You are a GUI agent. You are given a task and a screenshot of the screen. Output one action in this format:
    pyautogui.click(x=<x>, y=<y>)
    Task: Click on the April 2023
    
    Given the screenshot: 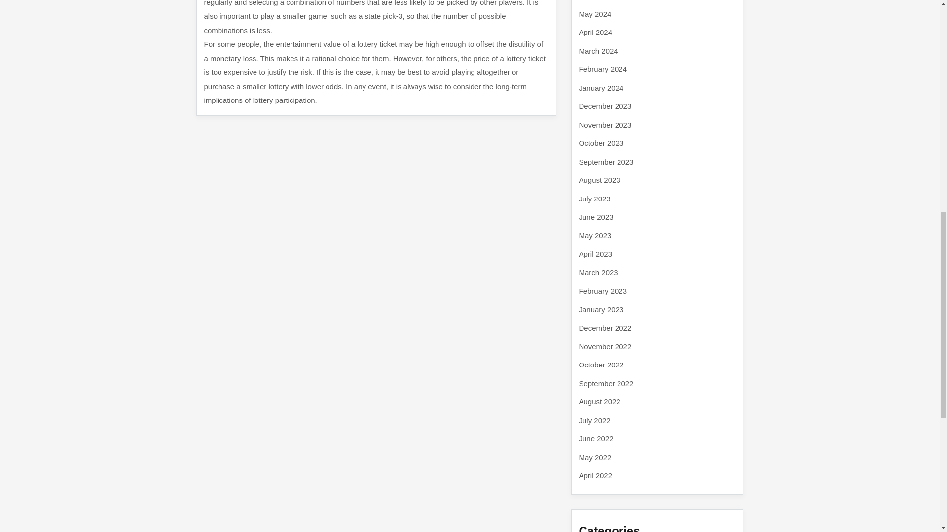 What is the action you would take?
    pyautogui.click(x=596, y=253)
    